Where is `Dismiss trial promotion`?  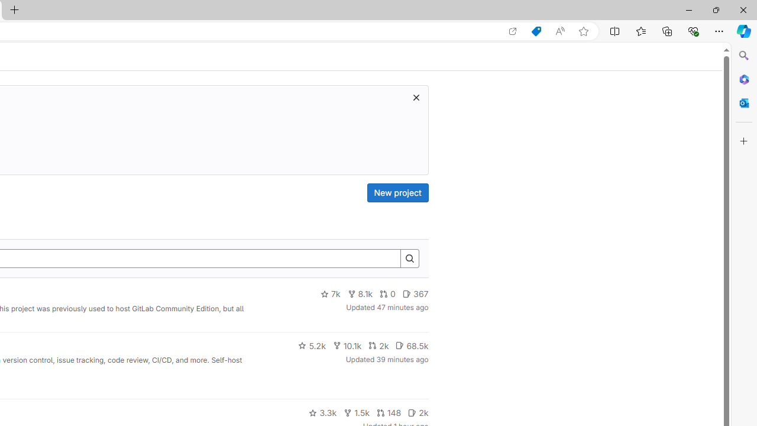
Dismiss trial promotion is located at coordinates (416, 97).